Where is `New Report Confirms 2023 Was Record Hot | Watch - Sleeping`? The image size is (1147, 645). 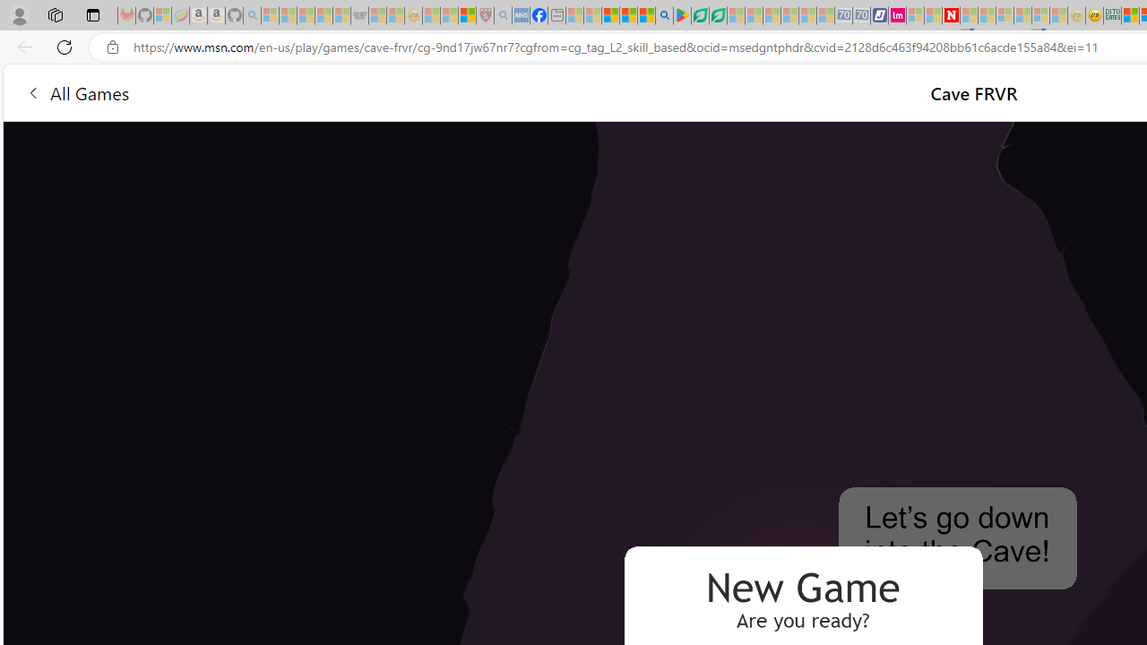
New Report Confirms 2023 Was Record Hot | Watch - Sleeping is located at coordinates (341, 16).